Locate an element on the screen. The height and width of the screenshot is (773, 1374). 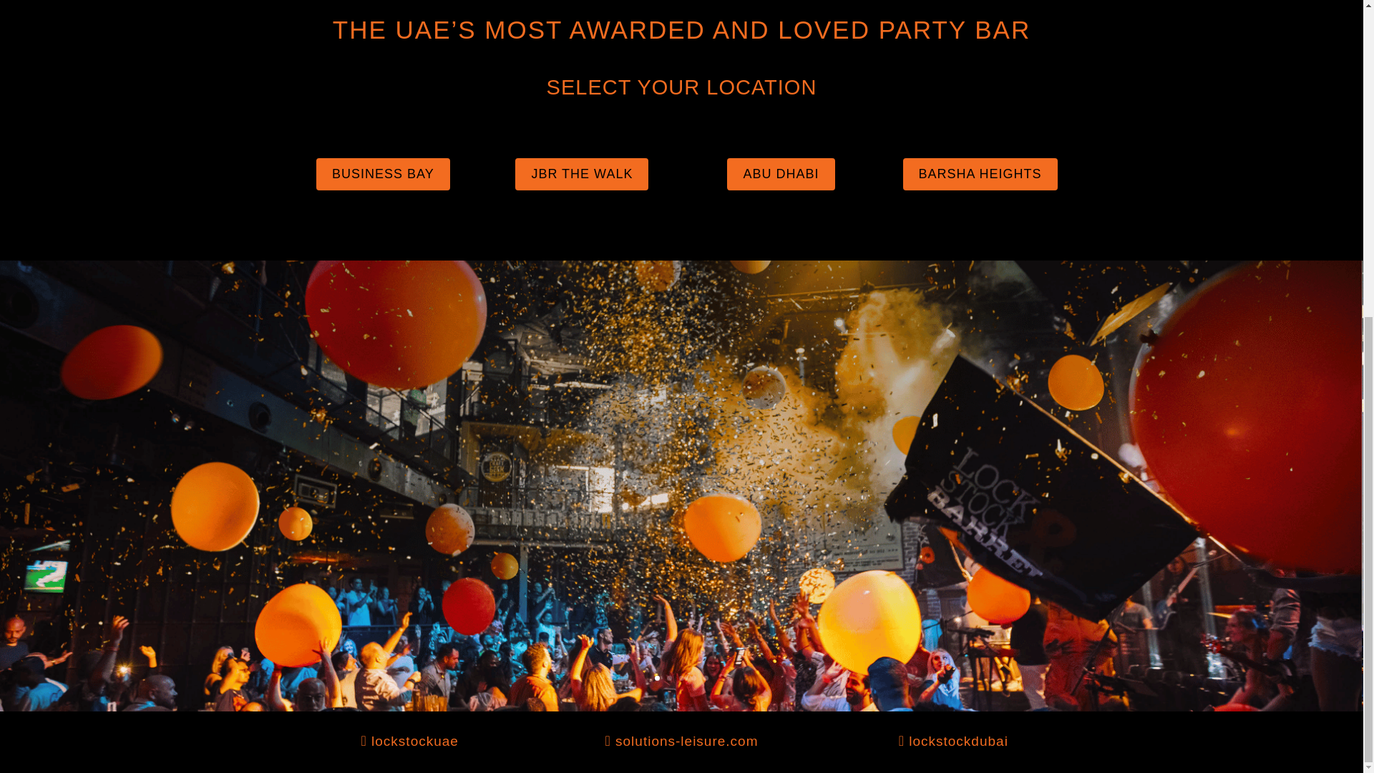
2 is located at coordinates (668, 678).